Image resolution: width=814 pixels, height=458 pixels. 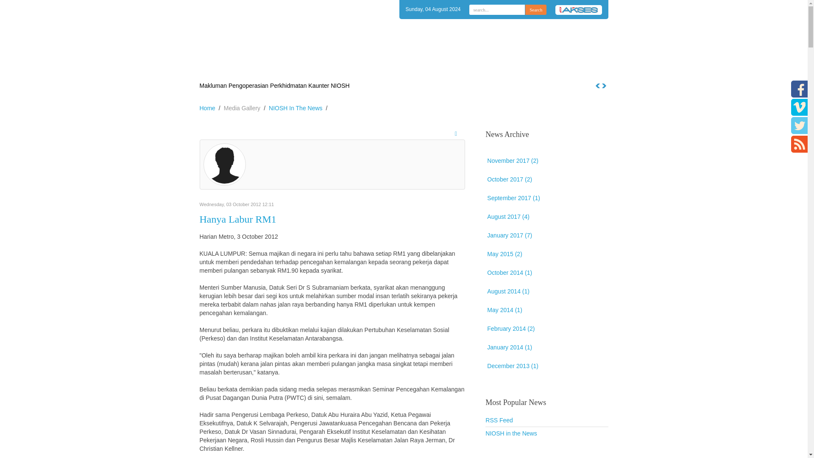 What do you see at coordinates (322, 66) in the screenshot?
I see `Home` at bounding box center [322, 66].